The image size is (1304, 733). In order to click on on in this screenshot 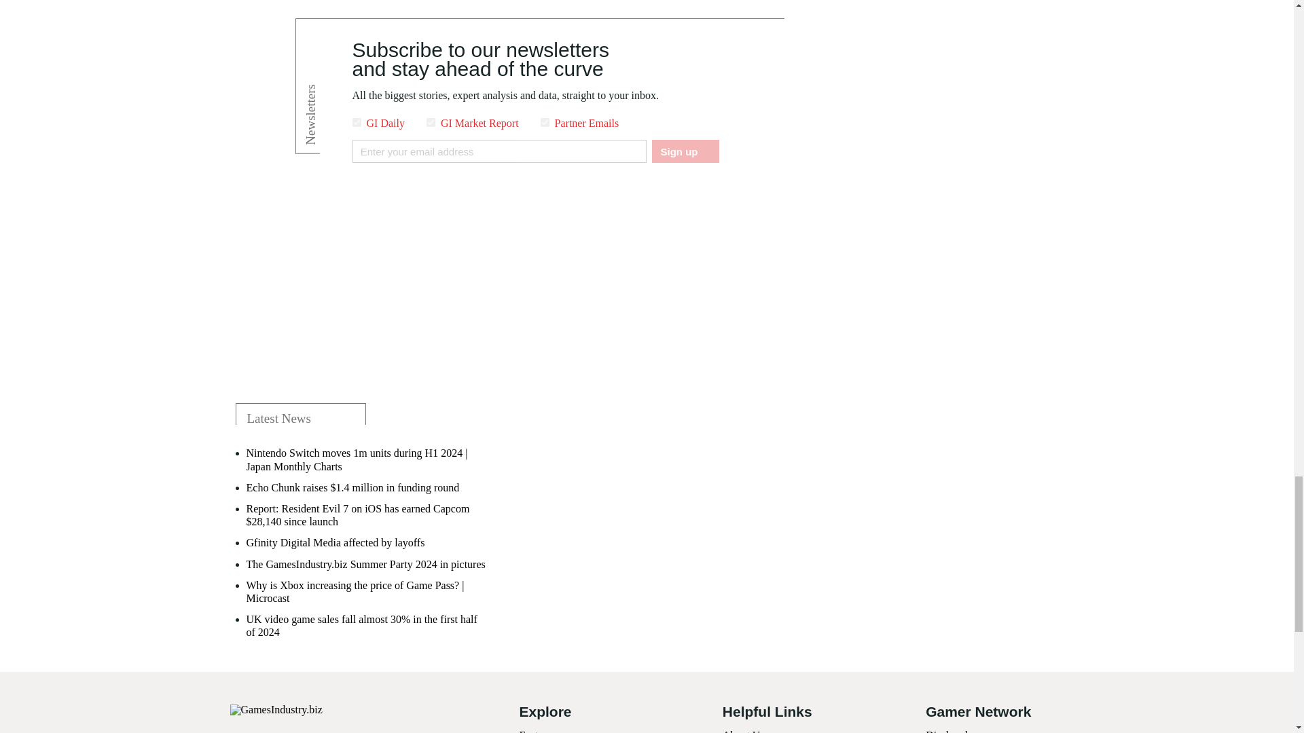, I will do `click(356, 122)`.